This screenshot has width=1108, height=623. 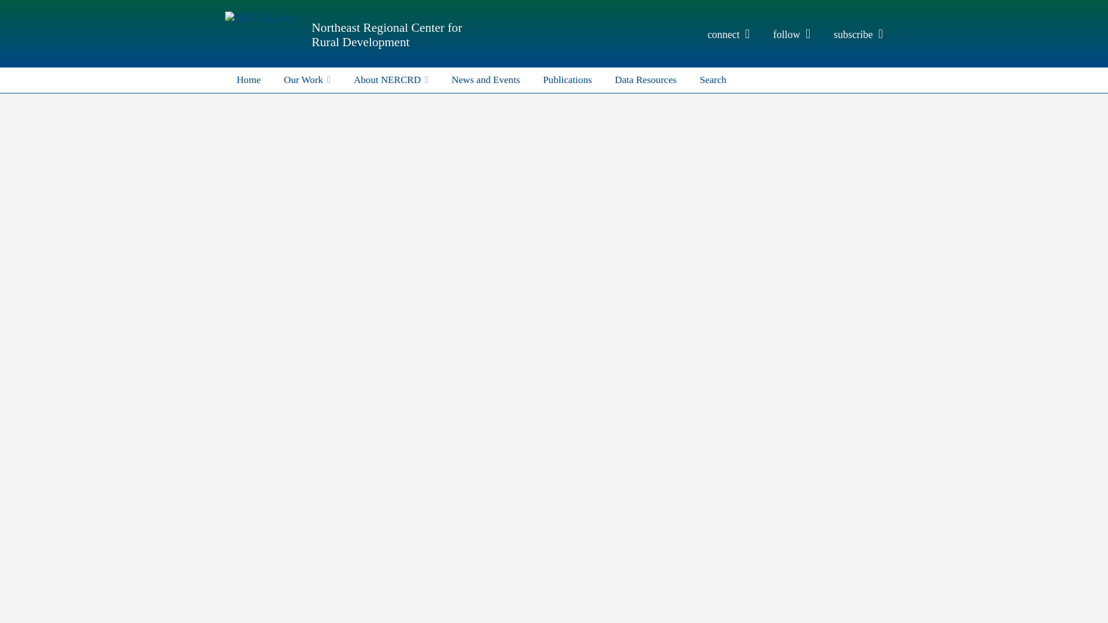 What do you see at coordinates (387, 35) in the screenshot?
I see `Northeast Regional Center for Rural Development` at bounding box center [387, 35].